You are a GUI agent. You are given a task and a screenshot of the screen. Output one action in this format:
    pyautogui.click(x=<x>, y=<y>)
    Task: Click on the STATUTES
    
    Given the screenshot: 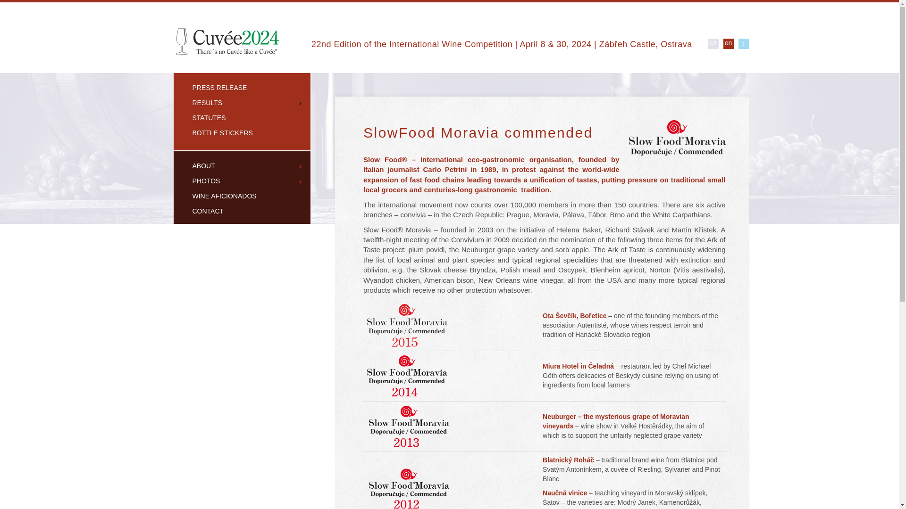 What is the action you would take?
    pyautogui.click(x=242, y=118)
    